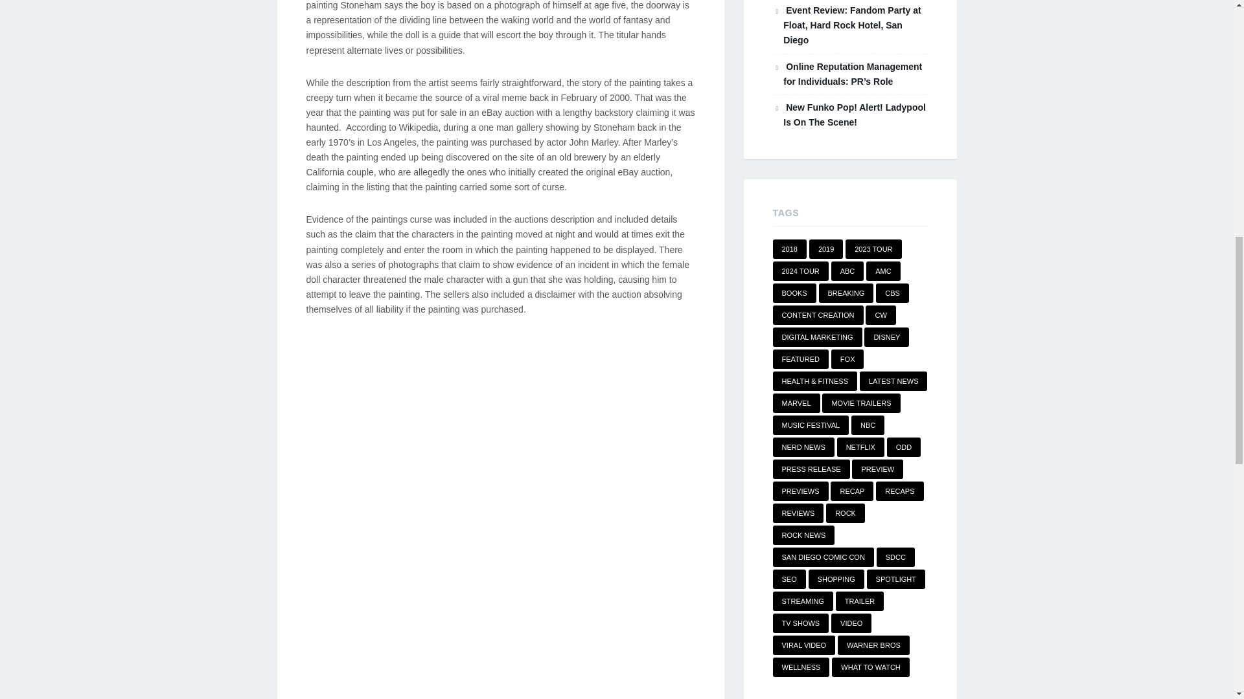 The height and width of the screenshot is (699, 1244). I want to click on BREAKING, so click(846, 293).